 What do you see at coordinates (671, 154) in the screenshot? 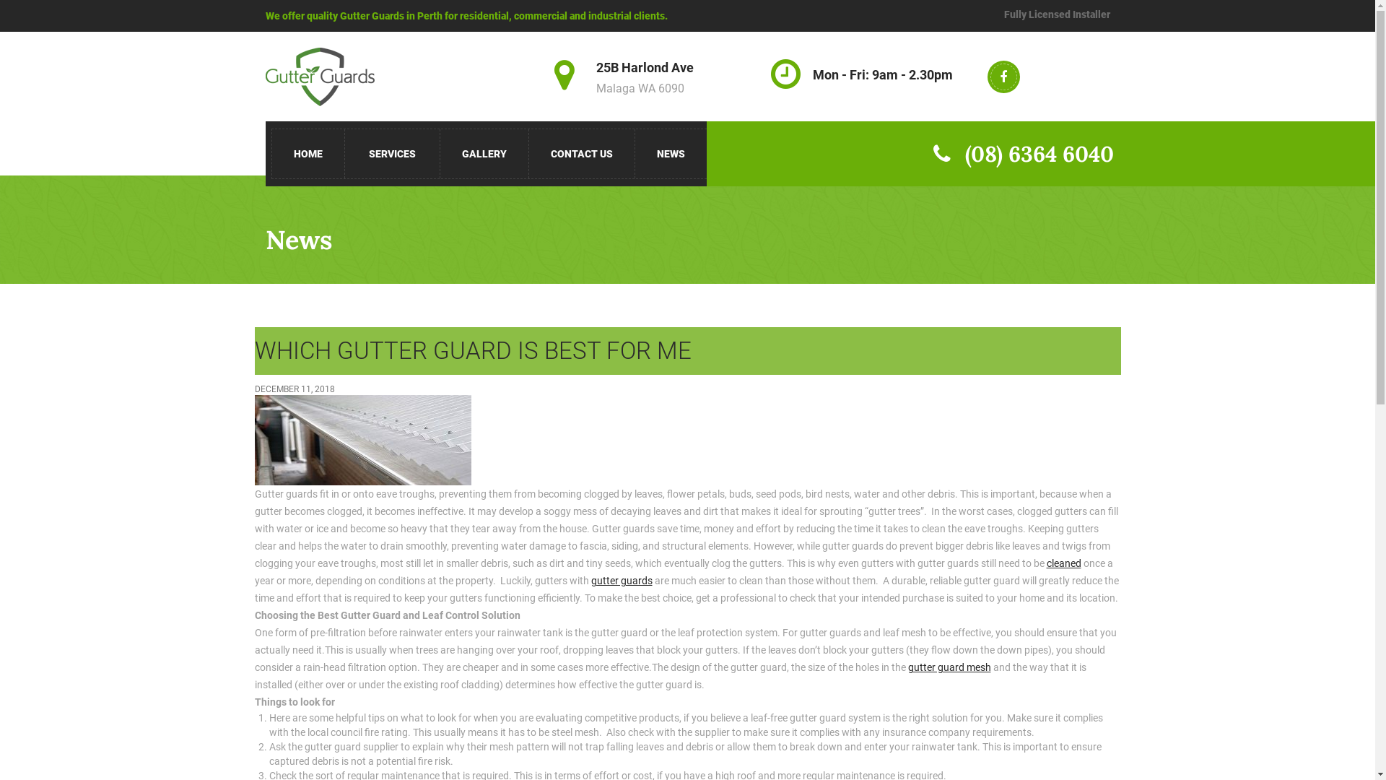
I see `NEWS` at bounding box center [671, 154].